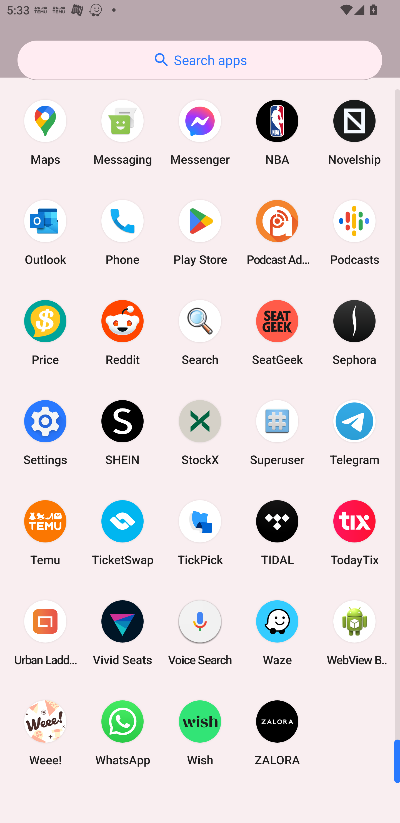 This screenshot has width=400, height=823. I want to click on Temu, so click(45, 532).